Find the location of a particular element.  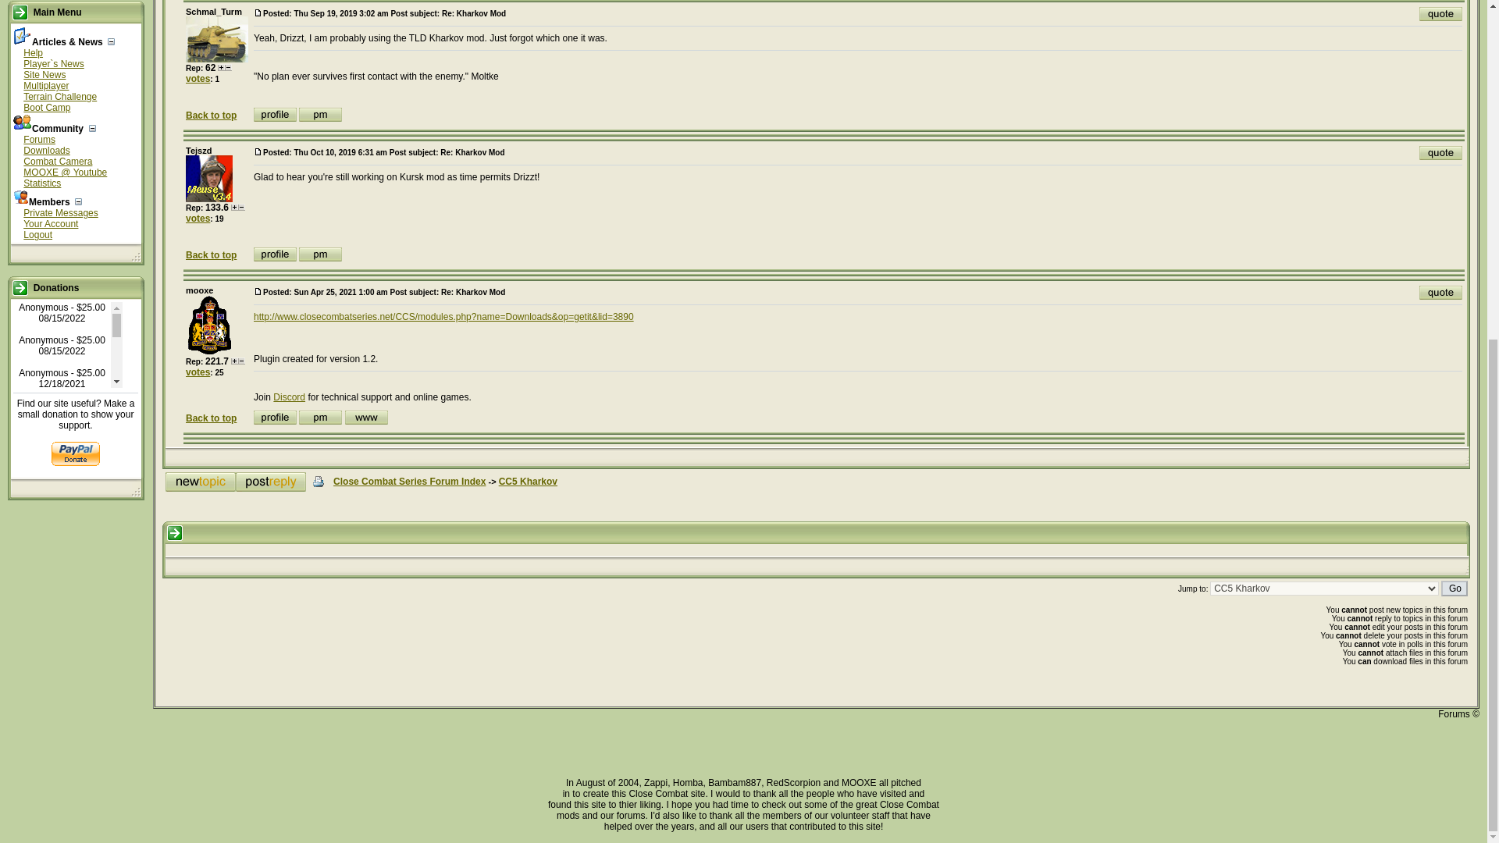

Help is located at coordinates (33, 52).